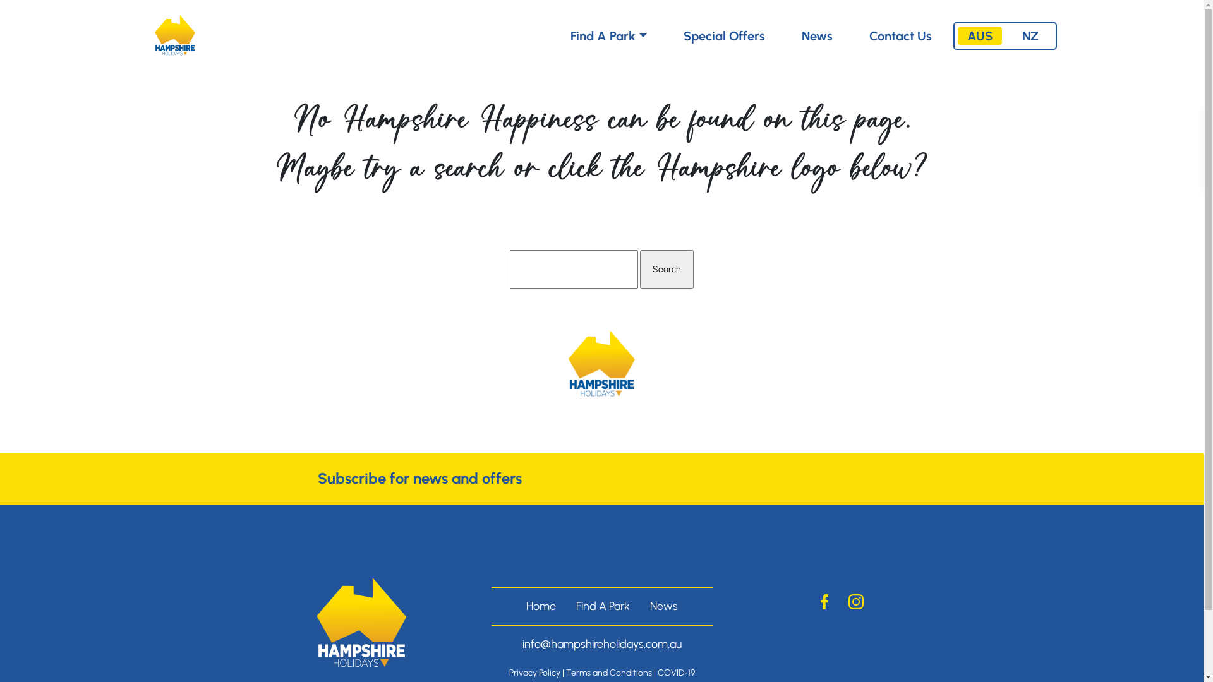 The height and width of the screenshot is (682, 1213). I want to click on Search, so click(667, 269).